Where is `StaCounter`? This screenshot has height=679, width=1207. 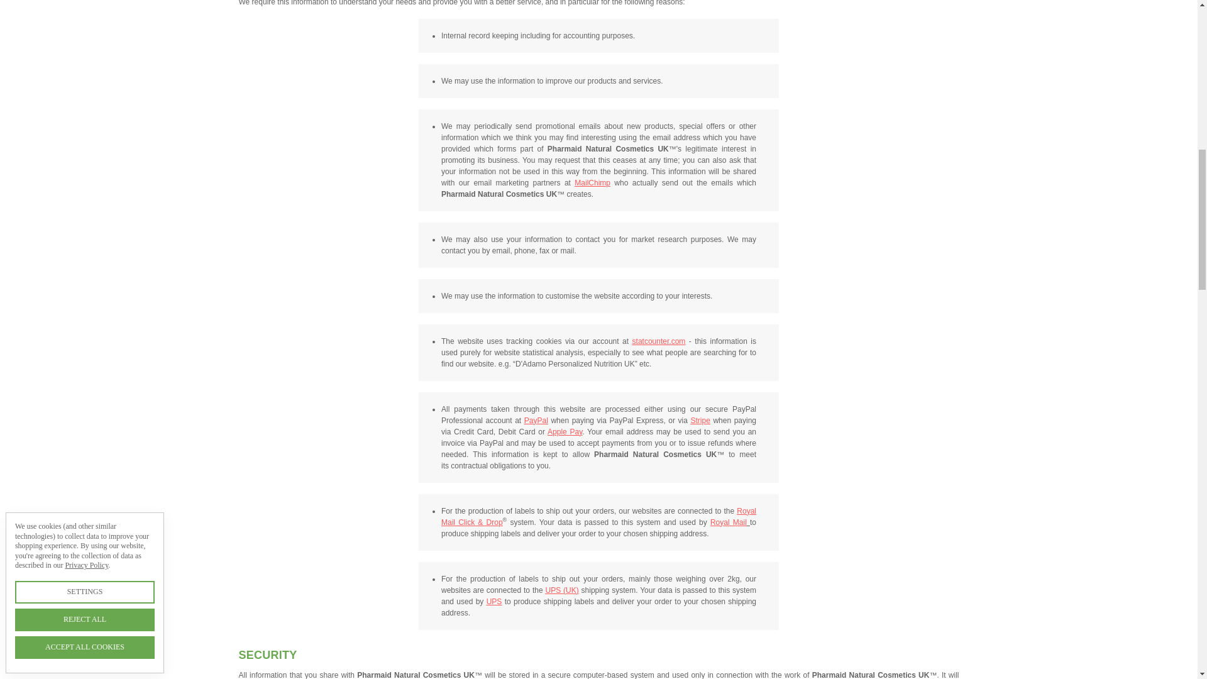
StaCounter is located at coordinates (659, 341).